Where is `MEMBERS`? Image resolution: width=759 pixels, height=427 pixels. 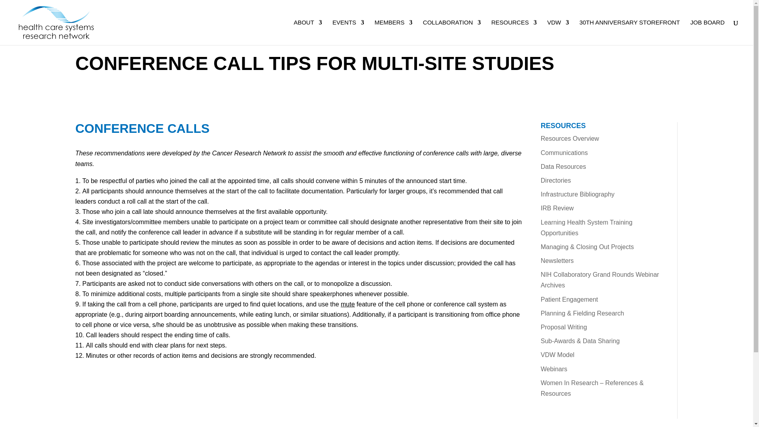 MEMBERS is located at coordinates (394, 32).